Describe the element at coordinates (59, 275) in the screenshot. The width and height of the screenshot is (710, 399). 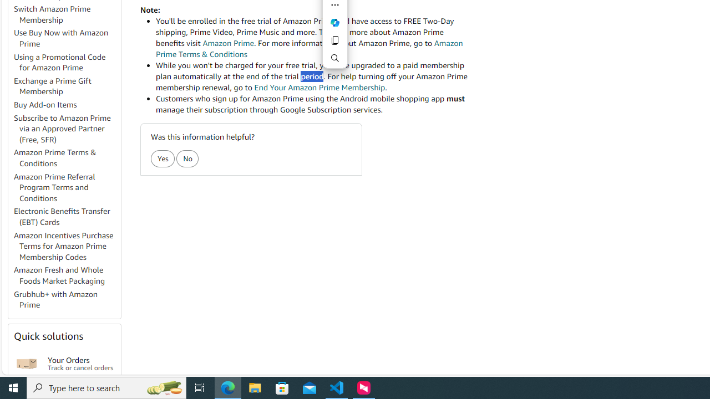
I see `Amazon Fresh and Whole Foods Market Packaging` at that location.